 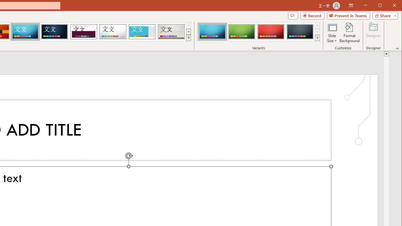 What do you see at coordinates (113, 31) in the screenshot?
I see `Droplet` at bounding box center [113, 31].